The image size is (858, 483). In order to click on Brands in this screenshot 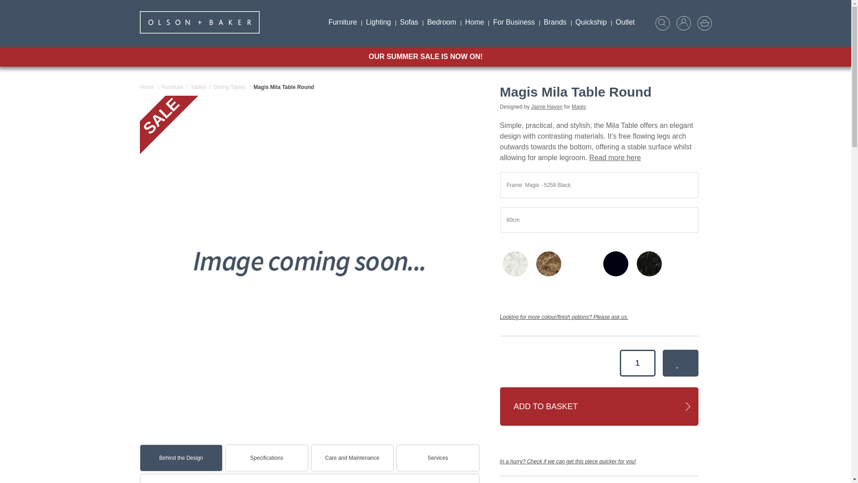, I will do `click(555, 22)`.